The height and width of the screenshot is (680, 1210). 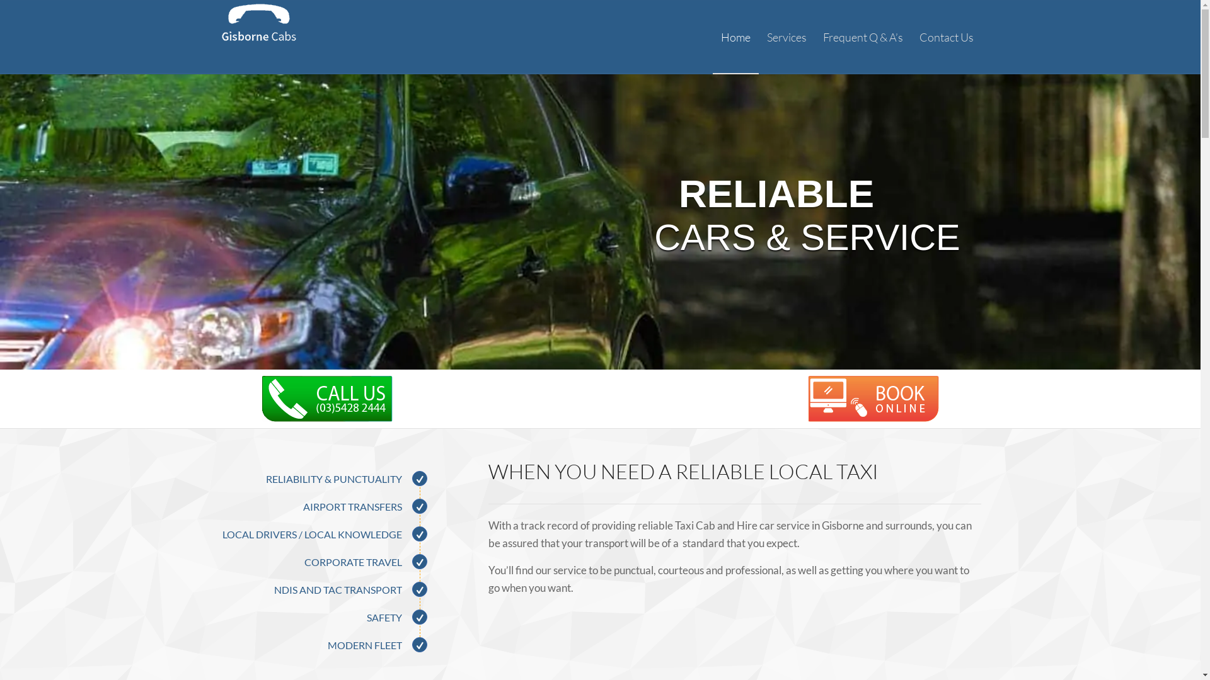 What do you see at coordinates (873, 399) in the screenshot?
I see `book online-button` at bounding box center [873, 399].